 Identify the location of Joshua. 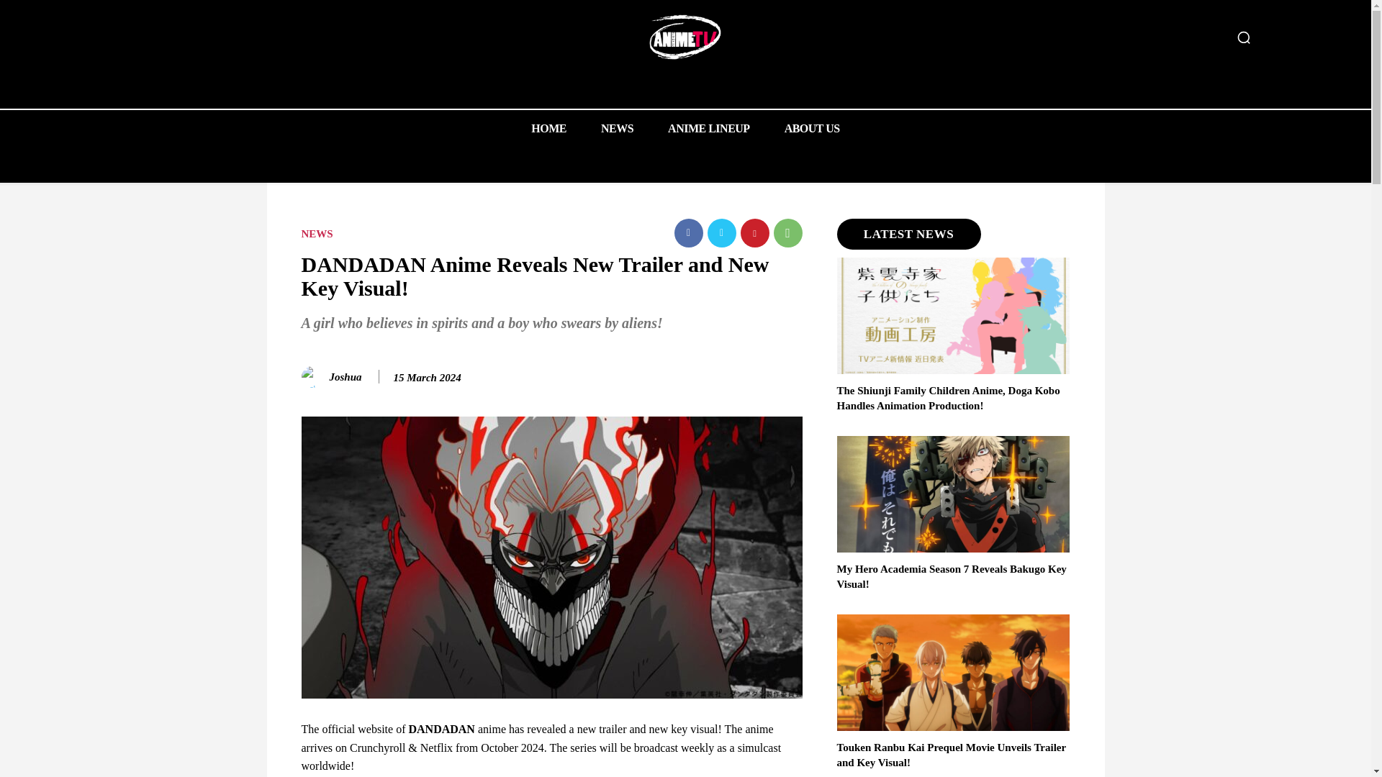
(314, 376).